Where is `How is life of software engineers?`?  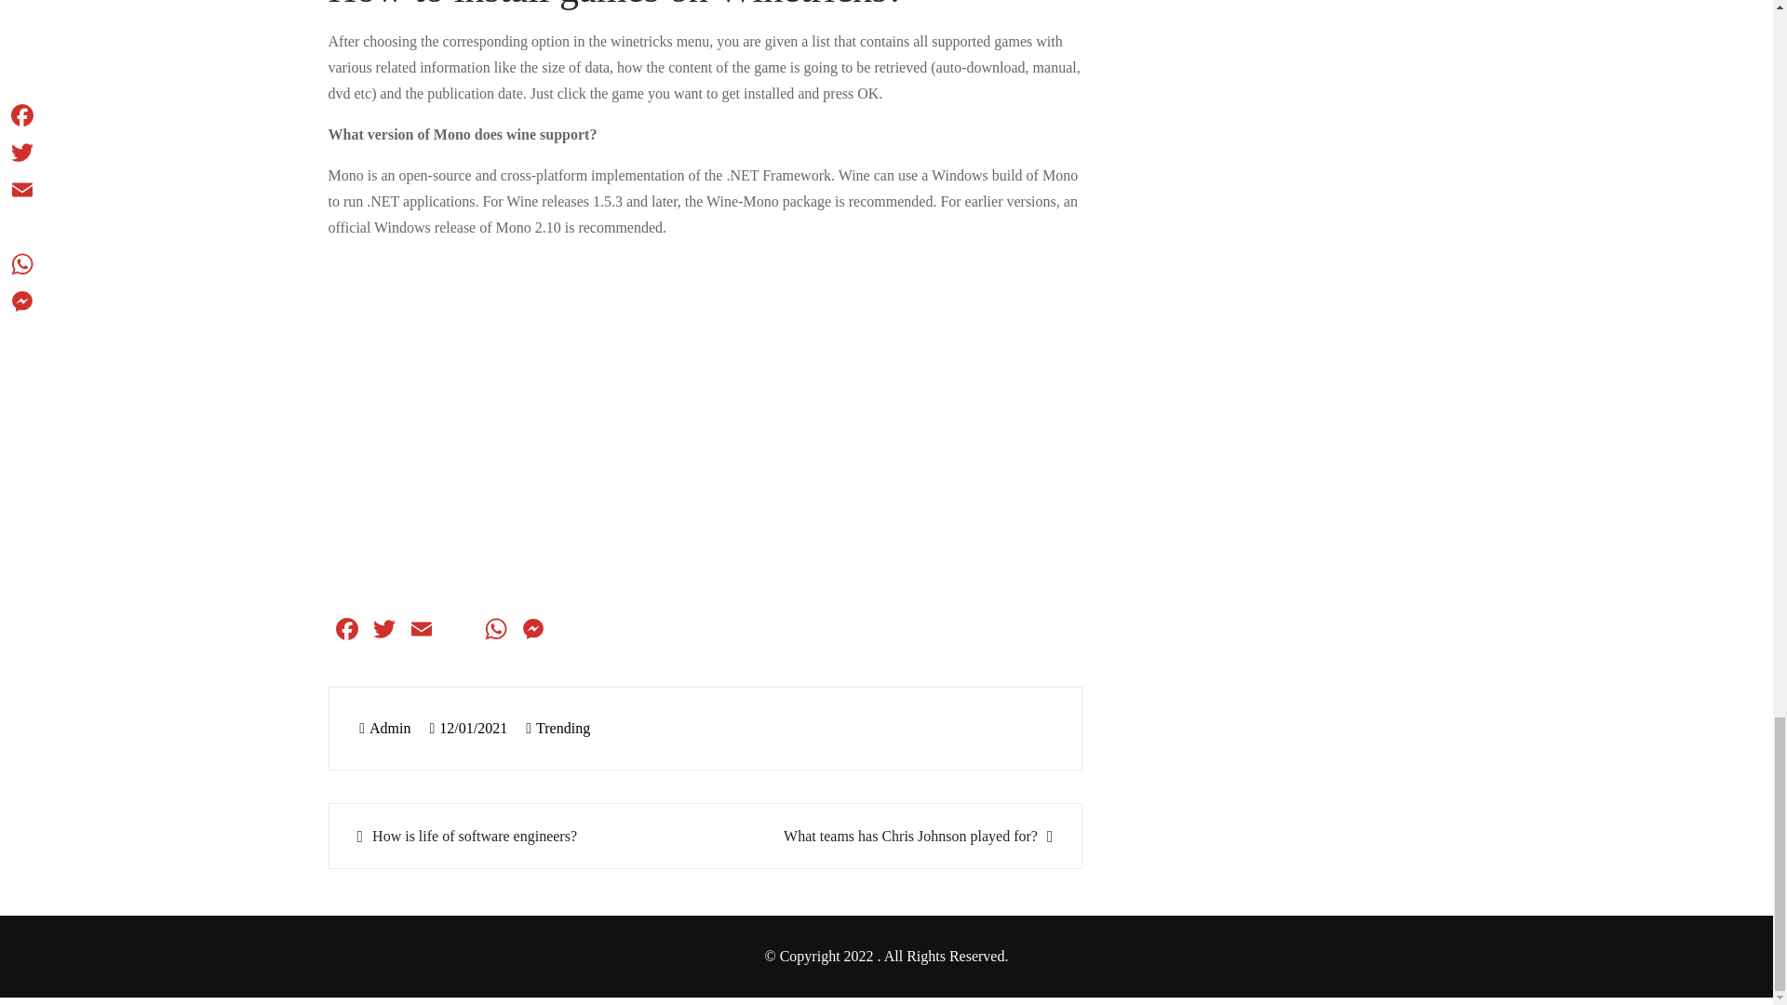 How is life of software engineers? is located at coordinates (519, 836).